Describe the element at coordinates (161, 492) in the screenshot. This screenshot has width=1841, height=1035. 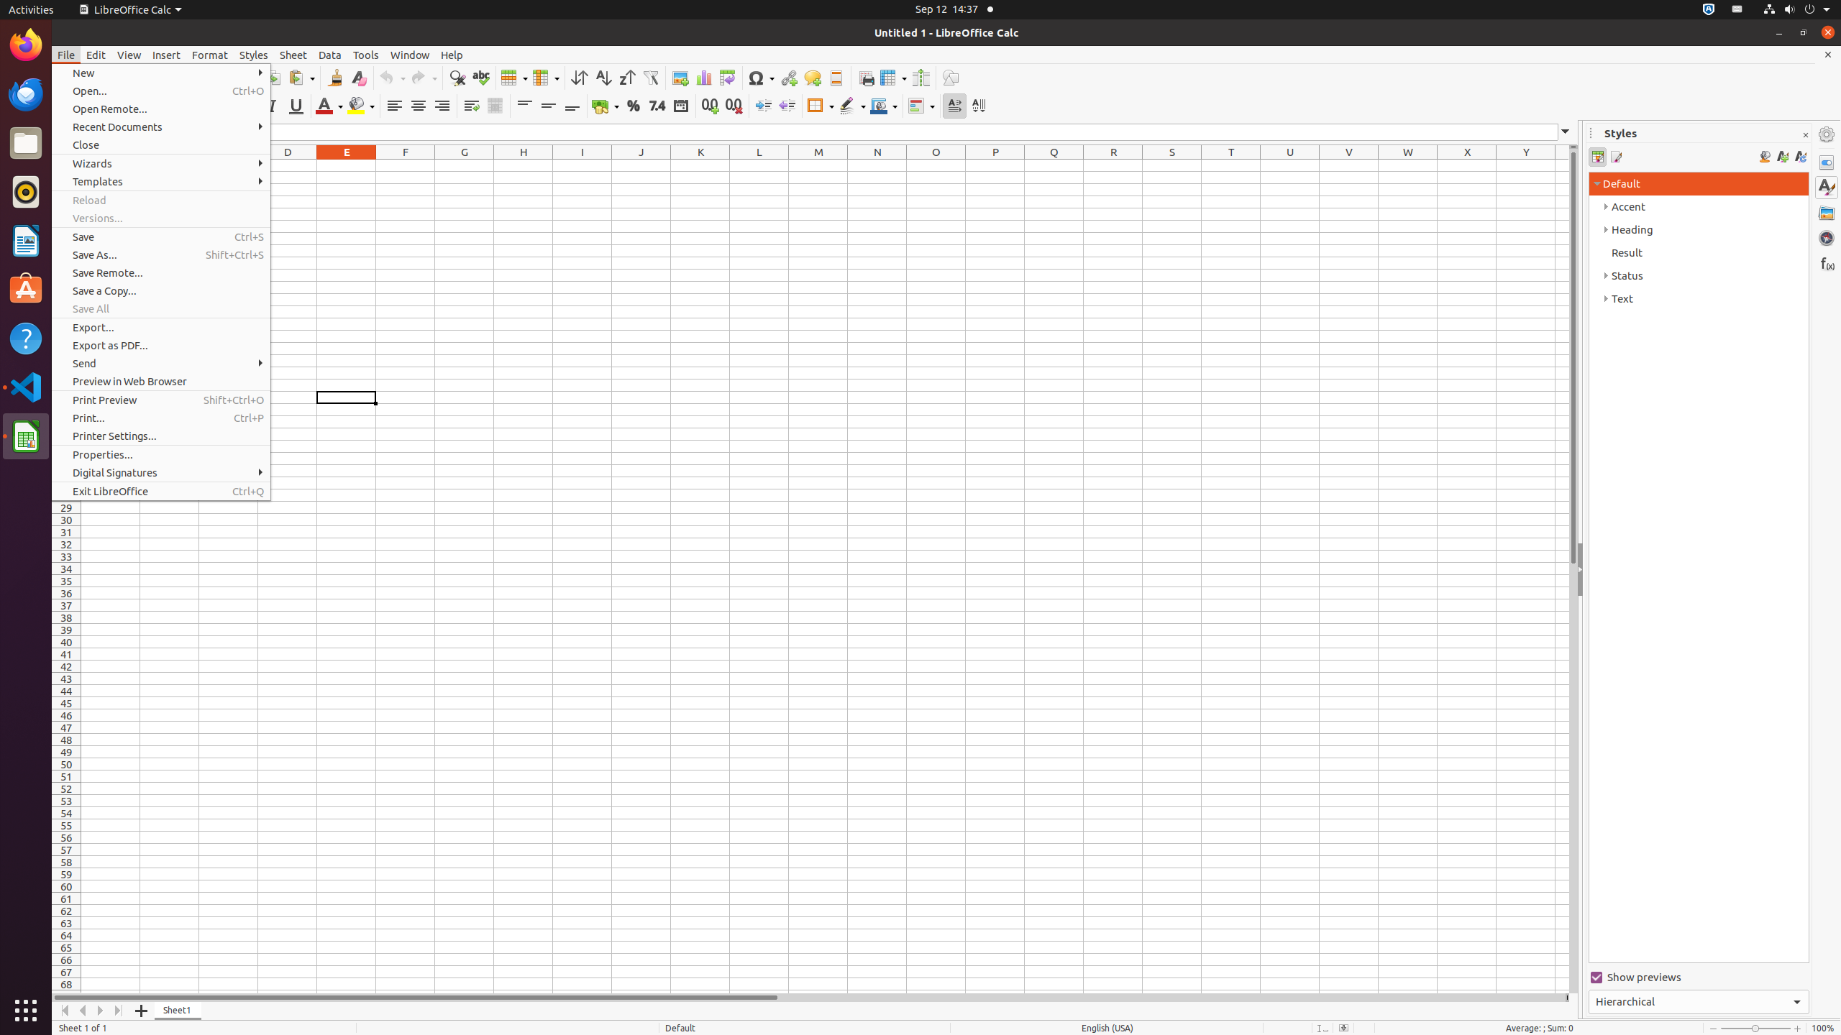
I see `Exit LibreOffice` at that location.